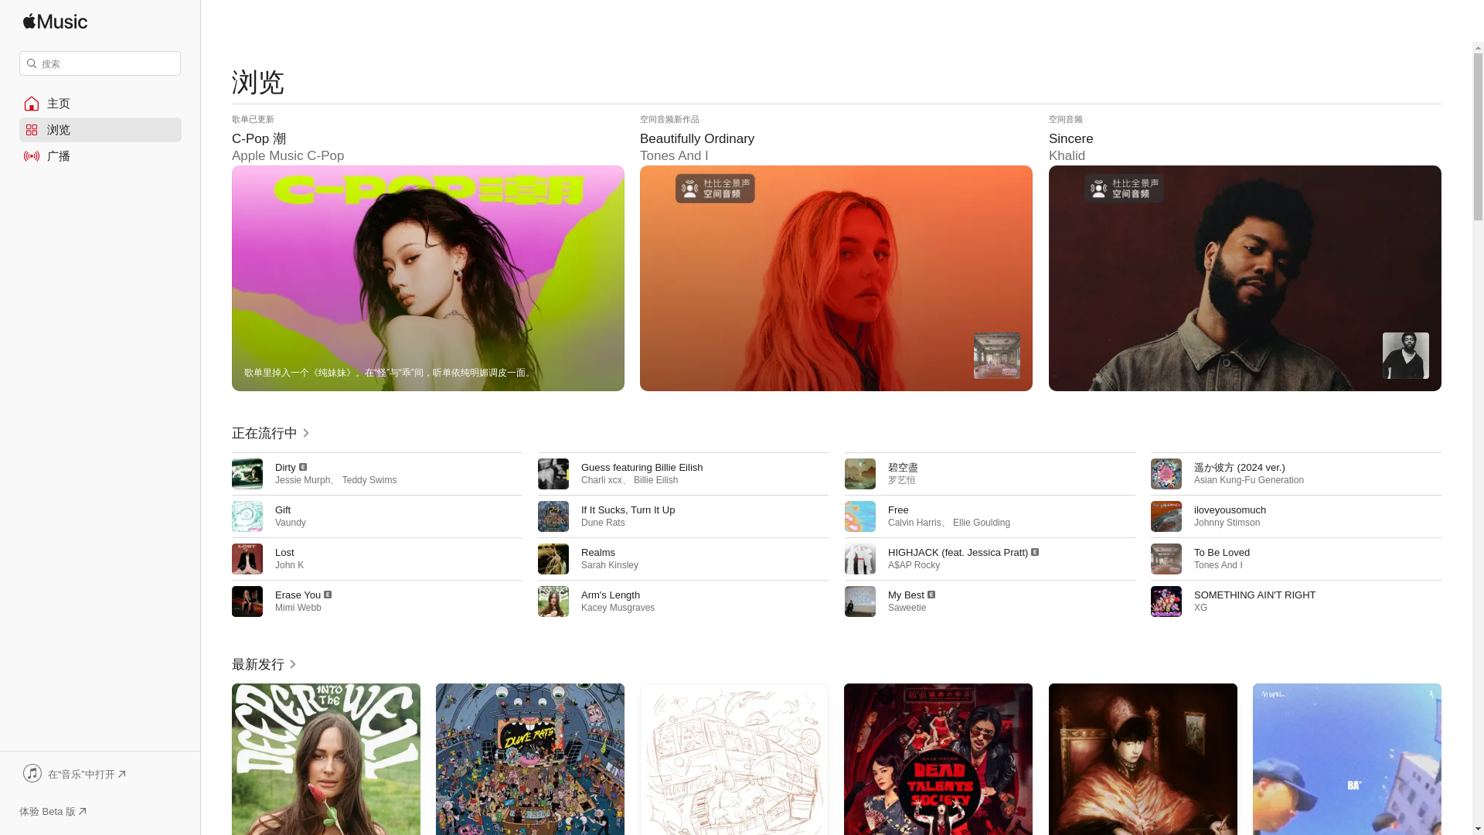 This screenshot has height=835, width=1484. Describe the element at coordinates (601, 479) in the screenshot. I see `Charli xcx` at that location.